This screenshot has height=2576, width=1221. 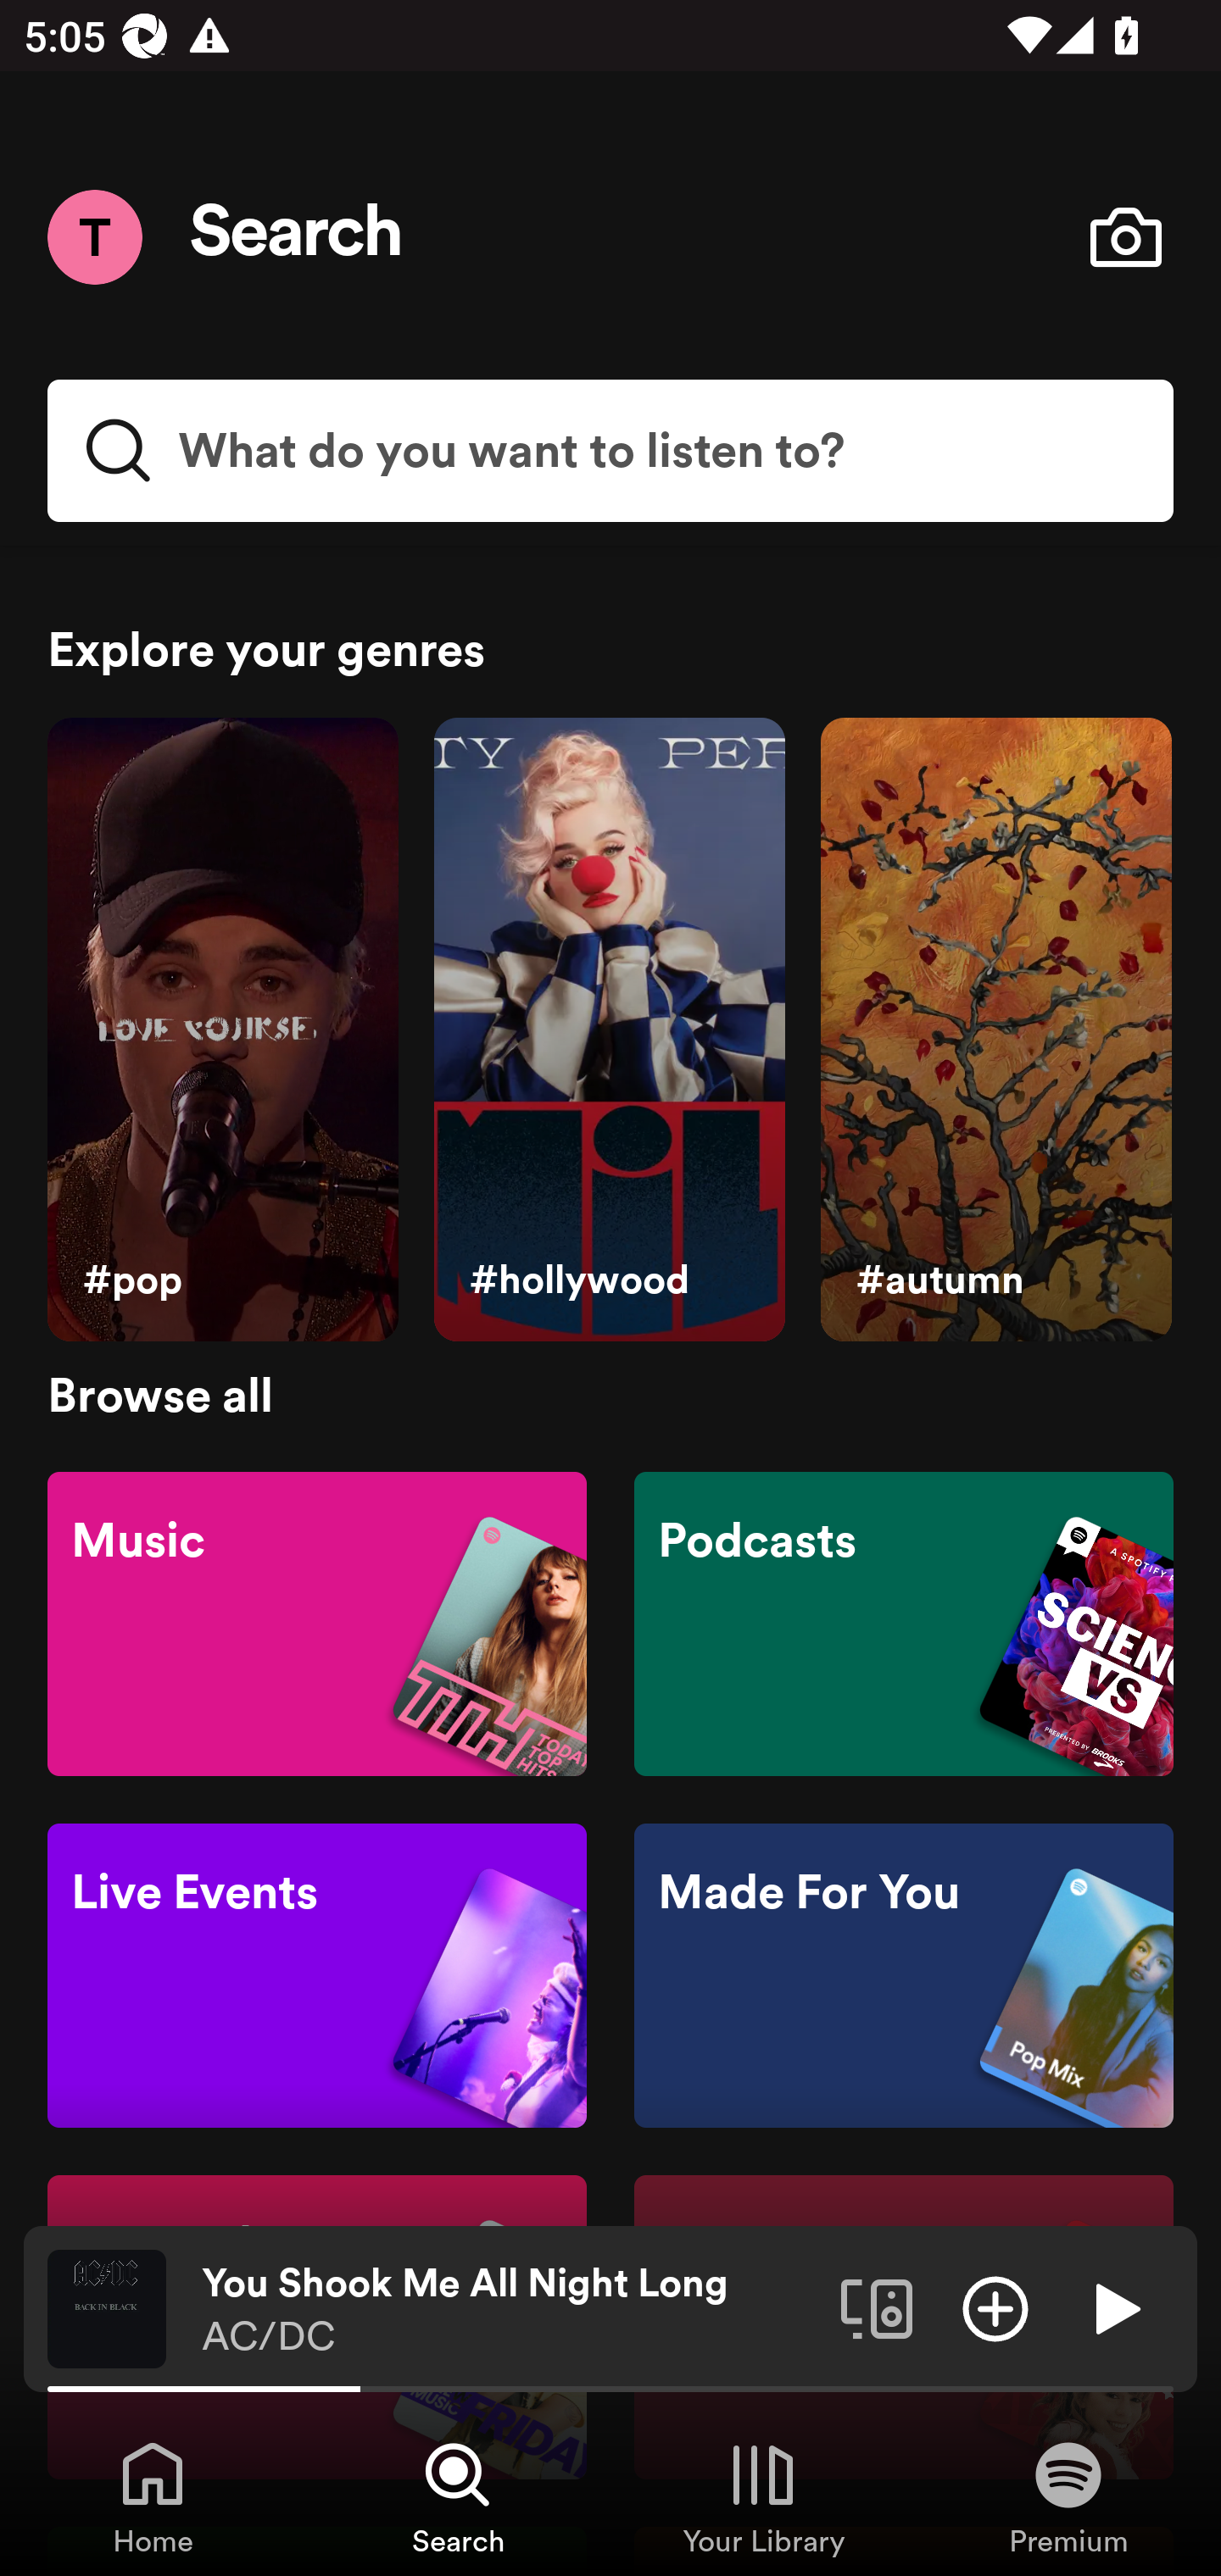 What do you see at coordinates (317, 1976) in the screenshot?
I see `Live Events` at bounding box center [317, 1976].